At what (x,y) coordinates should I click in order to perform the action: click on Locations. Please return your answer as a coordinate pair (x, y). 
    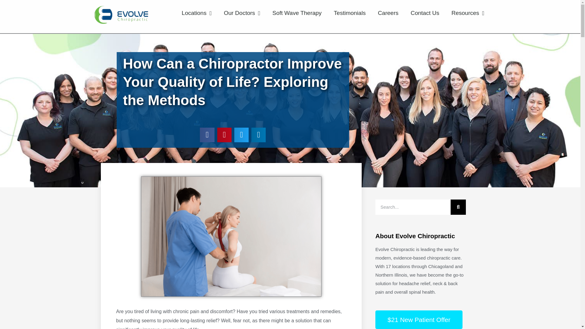
    Looking at the image, I should click on (197, 13).